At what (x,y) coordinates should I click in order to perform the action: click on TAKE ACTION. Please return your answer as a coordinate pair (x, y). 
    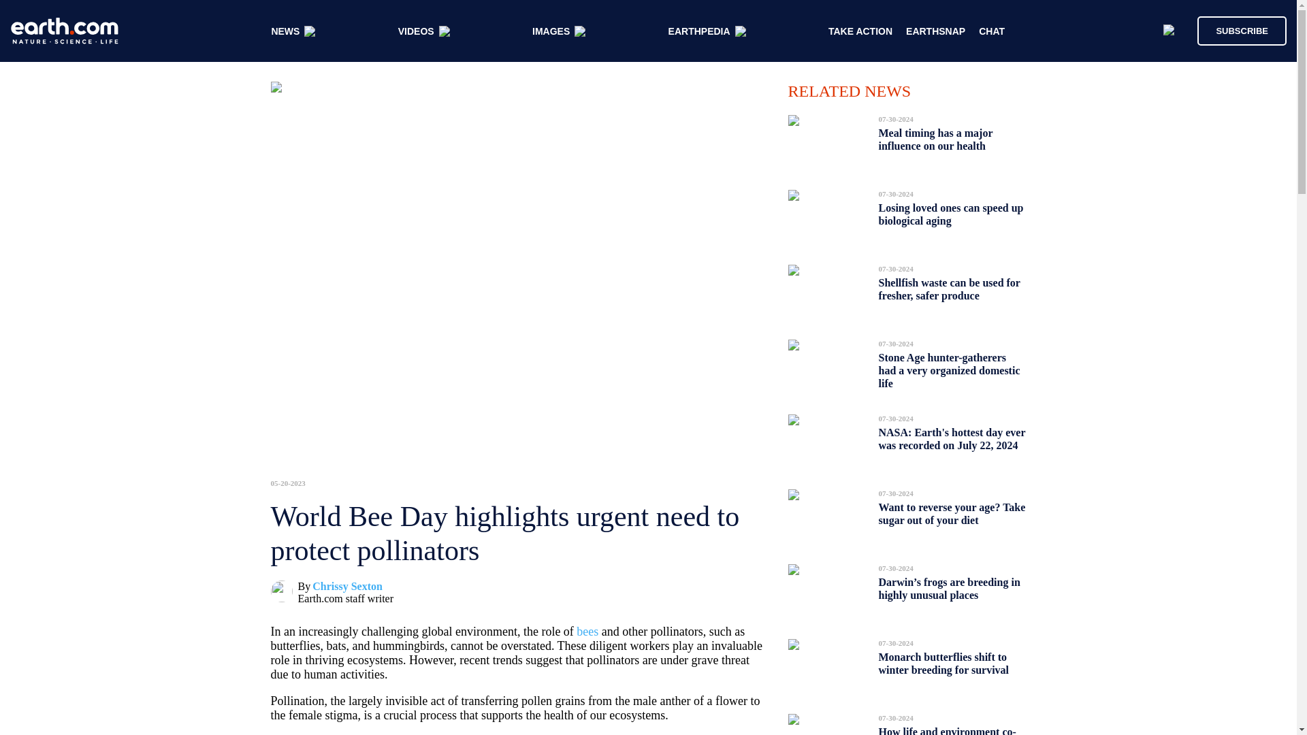
    Looking at the image, I should click on (860, 31).